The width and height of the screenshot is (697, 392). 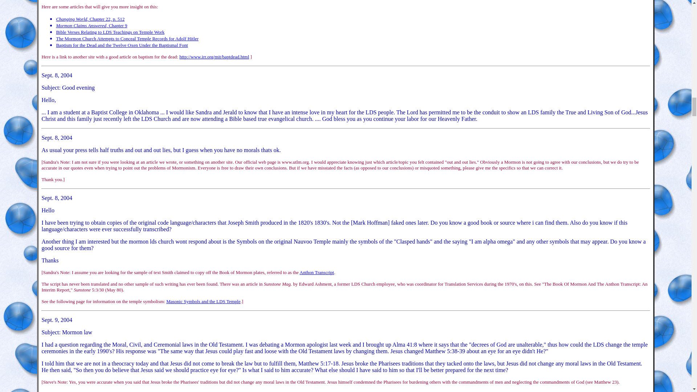 What do you see at coordinates (90, 19) in the screenshot?
I see `Changing World, Chapter 22, p. 512` at bounding box center [90, 19].